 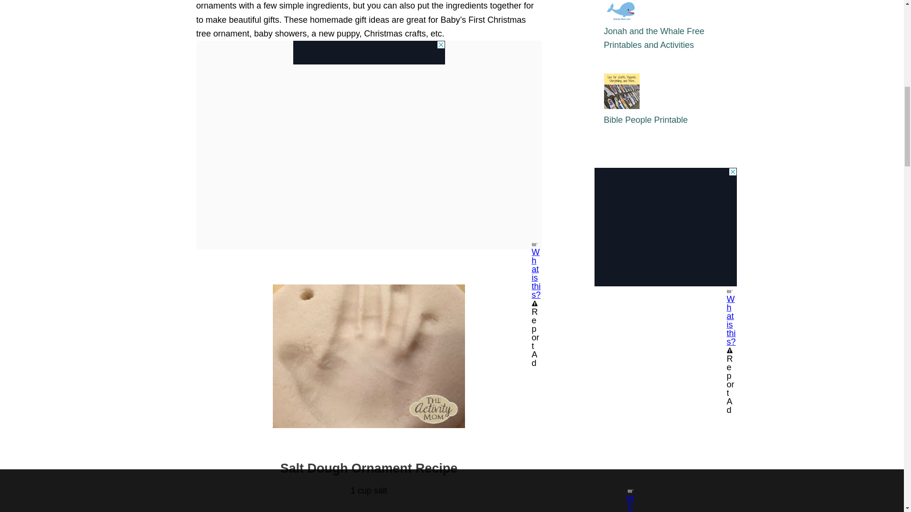 I want to click on 3rd party ad content, so click(x=369, y=53).